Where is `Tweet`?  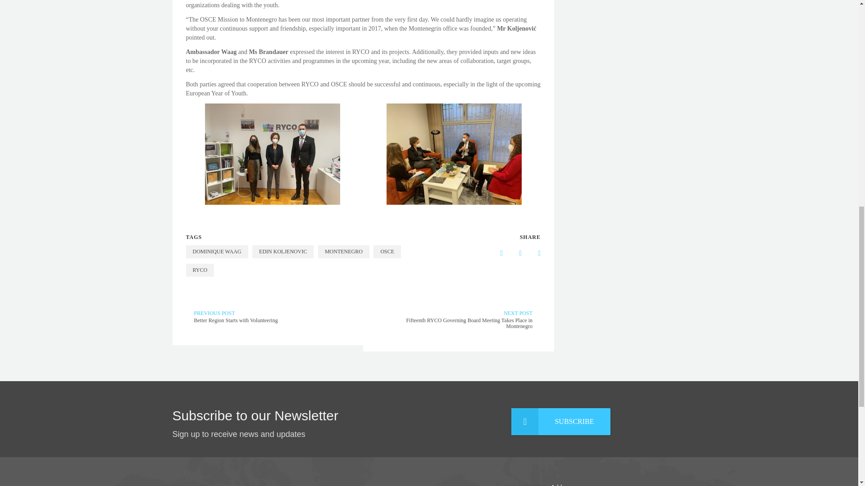
Tweet is located at coordinates (533, 253).